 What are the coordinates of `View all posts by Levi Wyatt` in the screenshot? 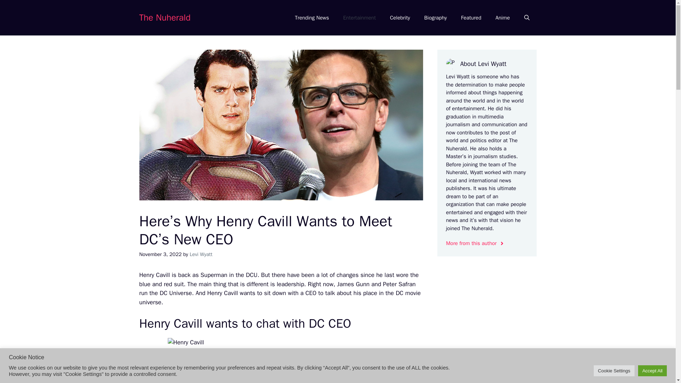 It's located at (201, 254).